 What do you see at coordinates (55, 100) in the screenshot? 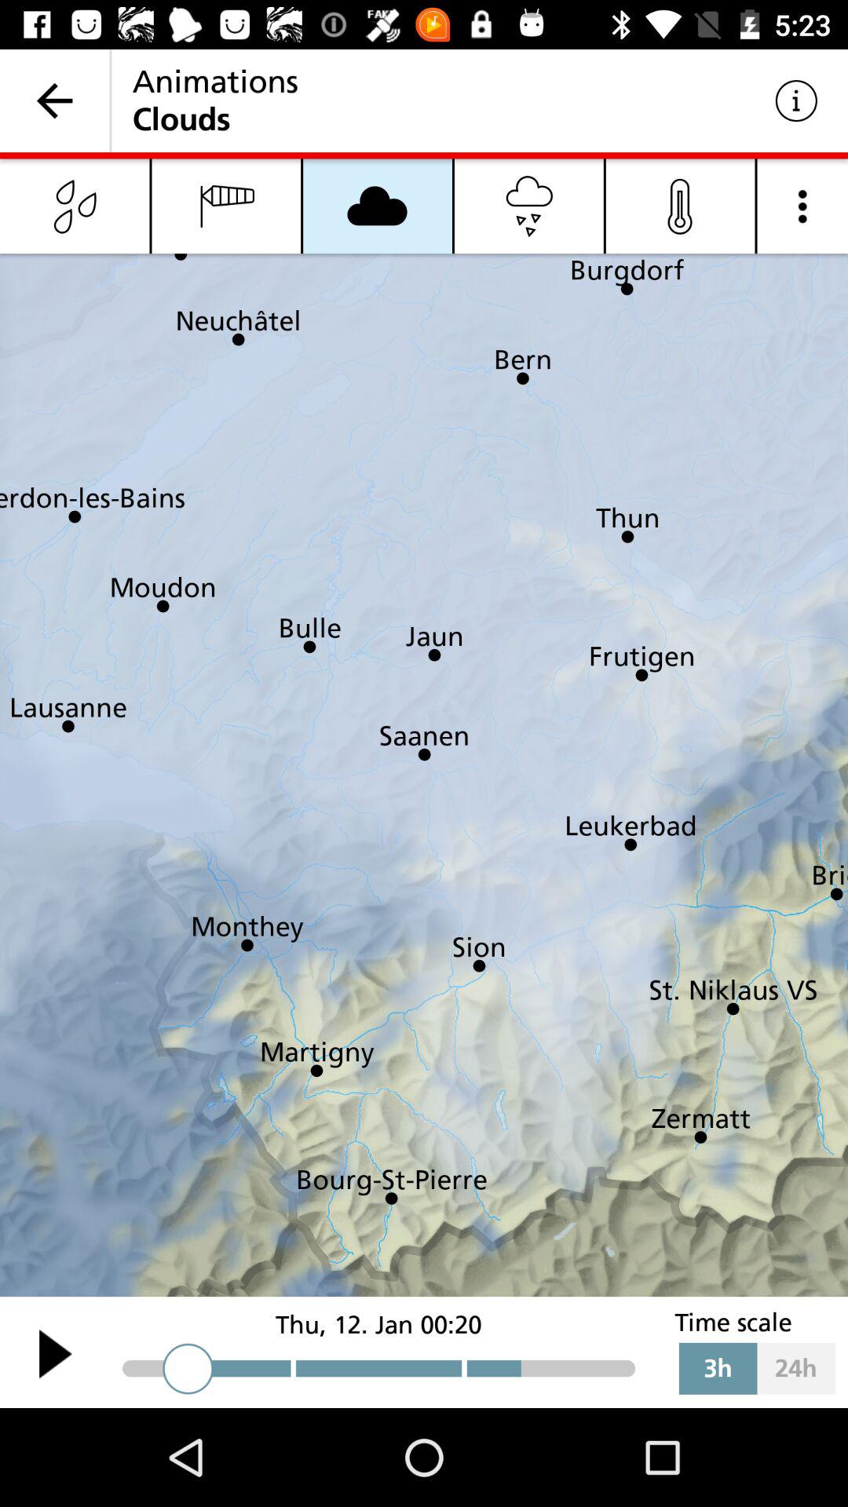
I see `turn on item to the left of the animations icon` at bounding box center [55, 100].